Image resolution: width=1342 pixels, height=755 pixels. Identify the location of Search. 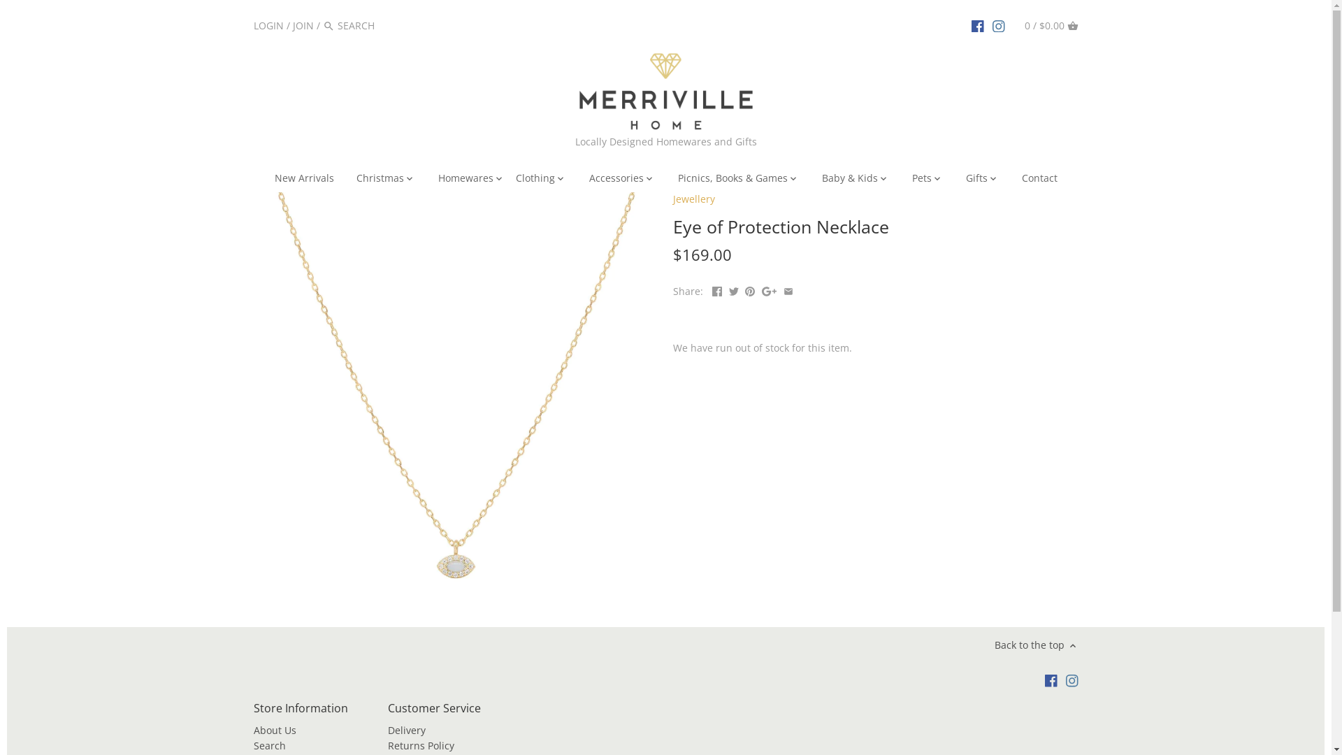
(269, 745).